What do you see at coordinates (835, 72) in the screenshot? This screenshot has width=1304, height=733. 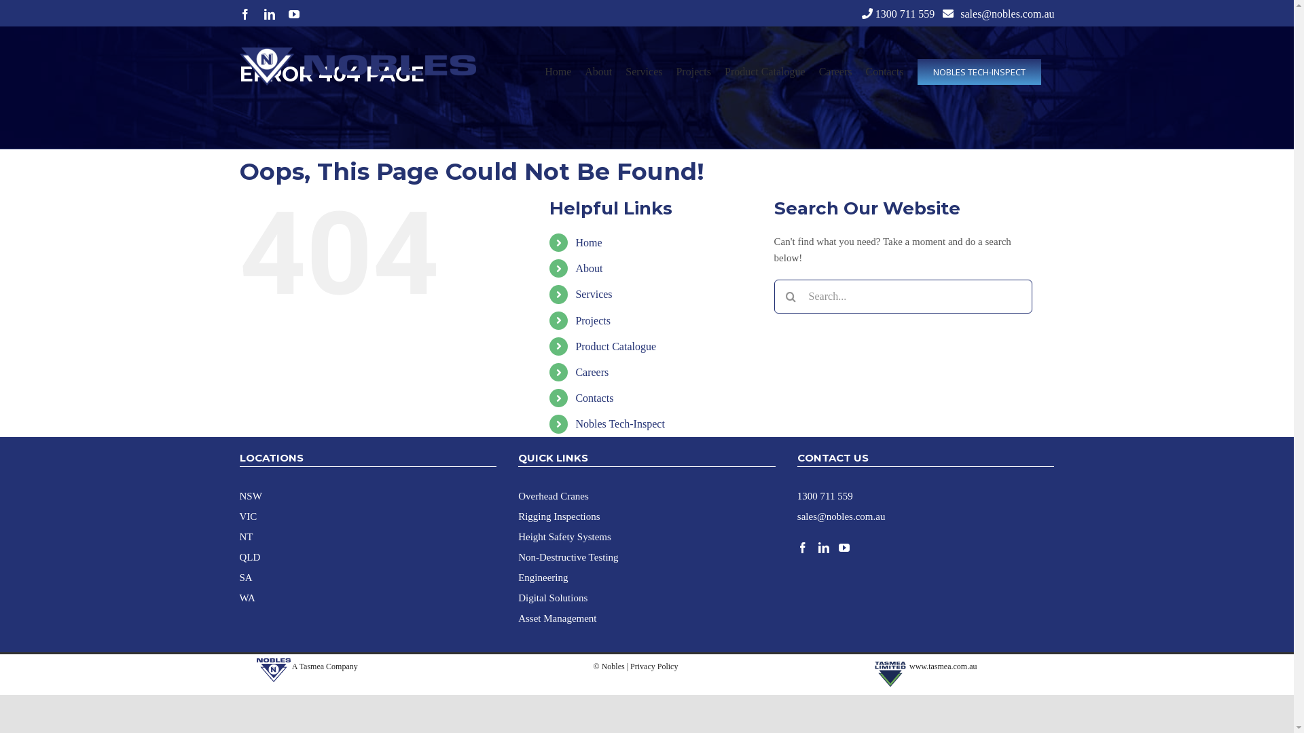 I see `Careers` at bounding box center [835, 72].